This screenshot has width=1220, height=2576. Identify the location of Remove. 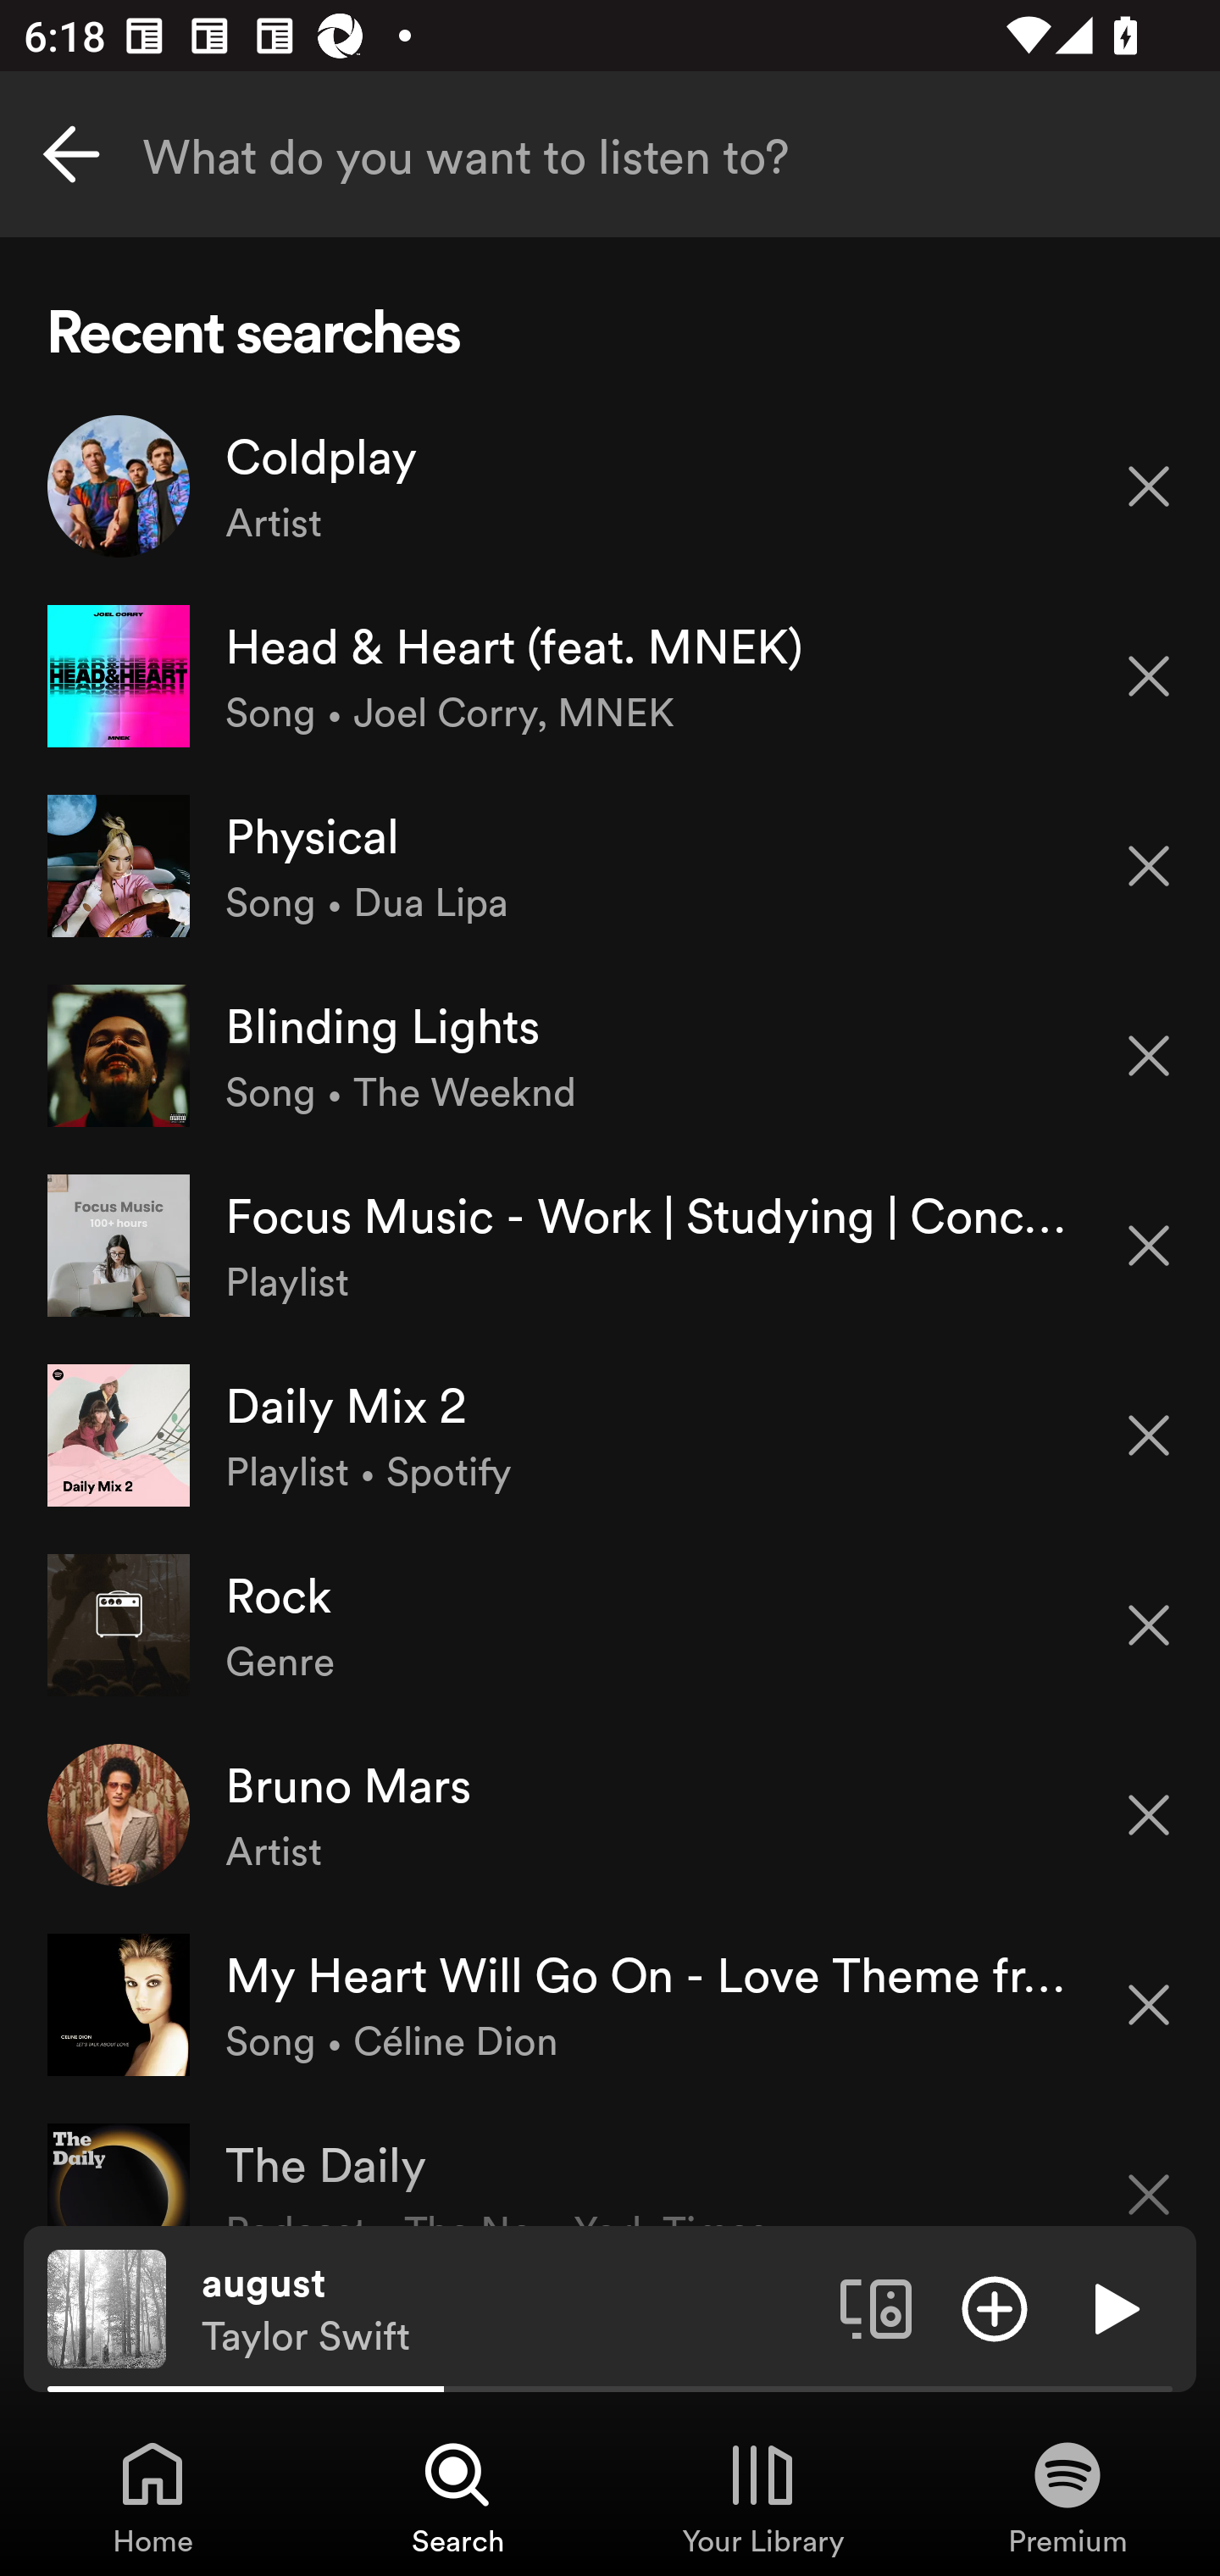
(1149, 1625).